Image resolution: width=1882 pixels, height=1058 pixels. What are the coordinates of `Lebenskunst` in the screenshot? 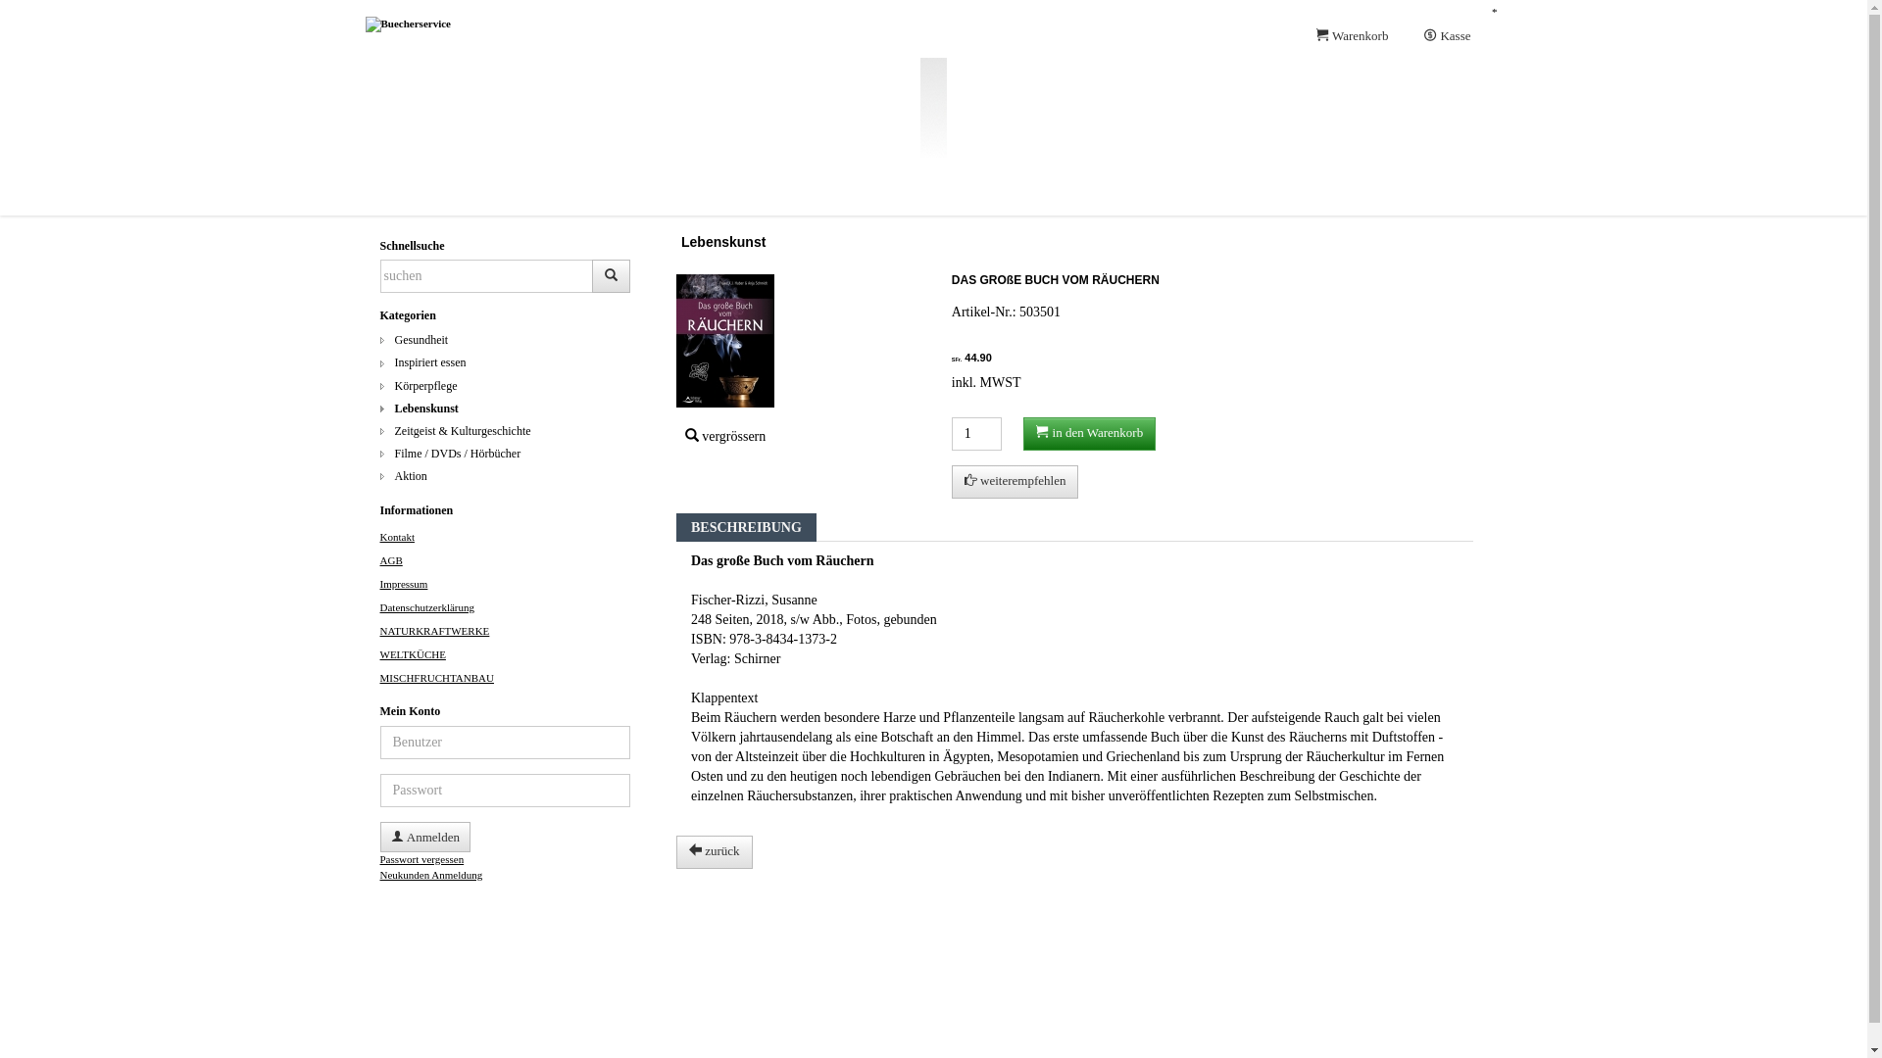 It's located at (723, 242).